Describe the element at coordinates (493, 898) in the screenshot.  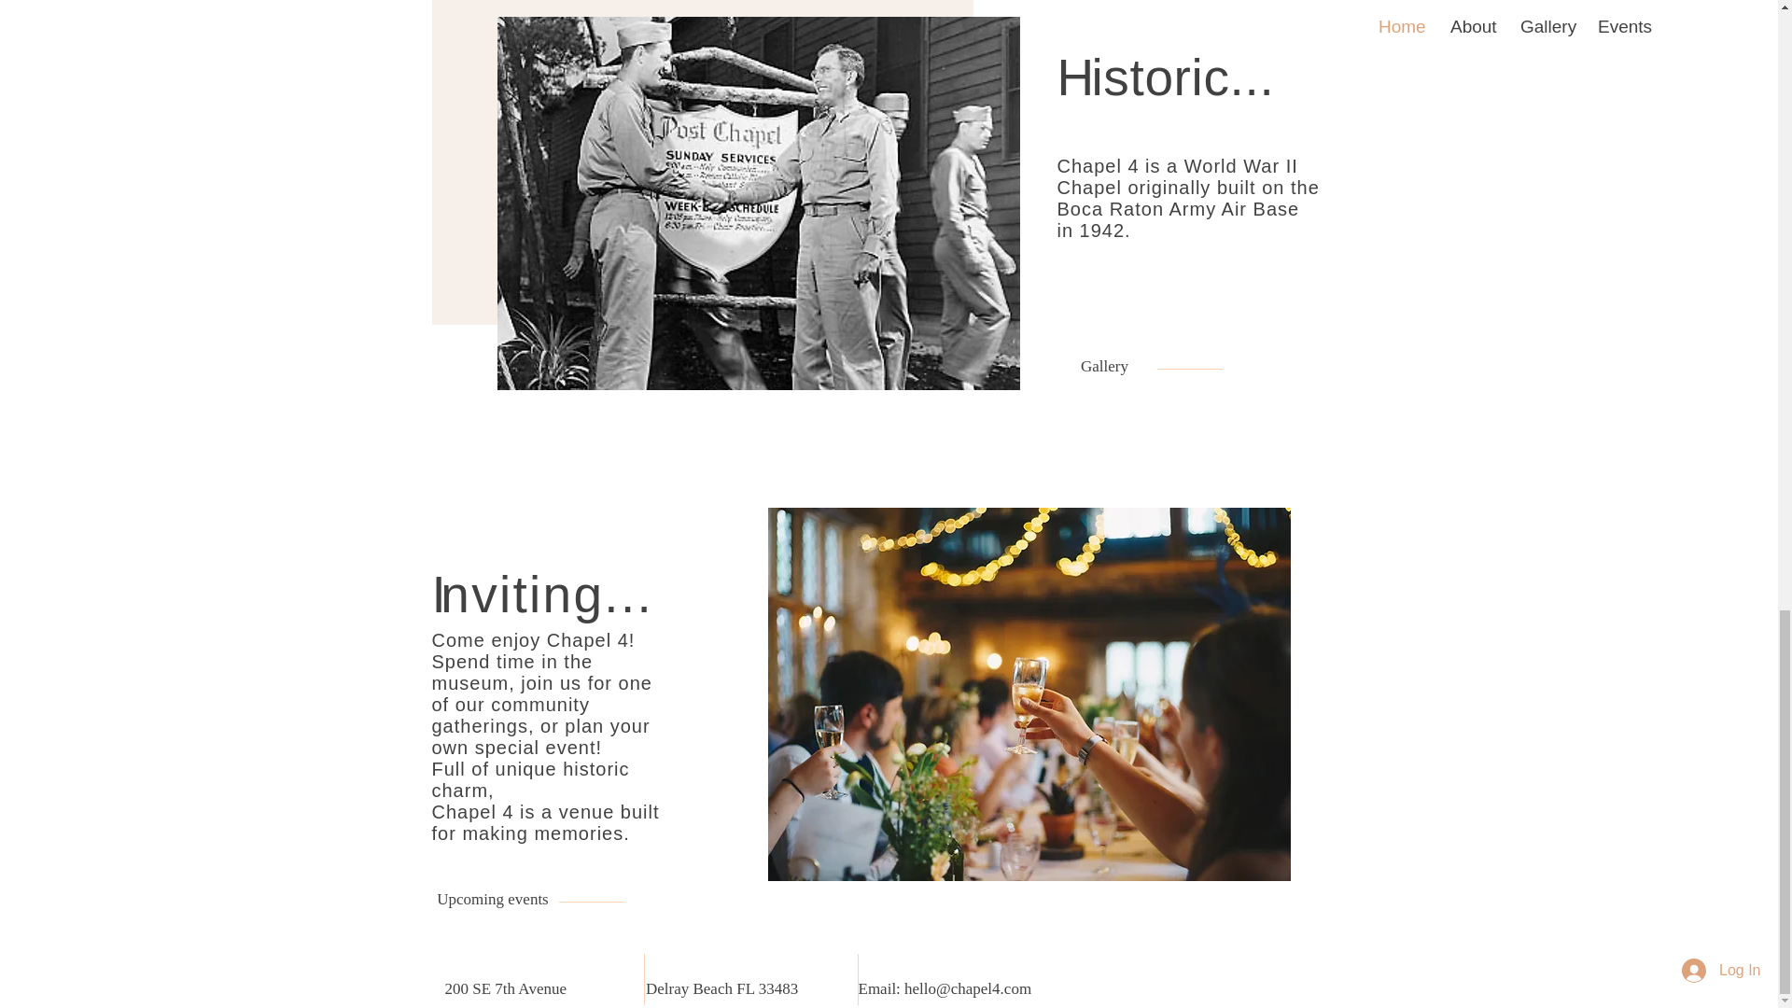
I see `Upcoming events` at that location.